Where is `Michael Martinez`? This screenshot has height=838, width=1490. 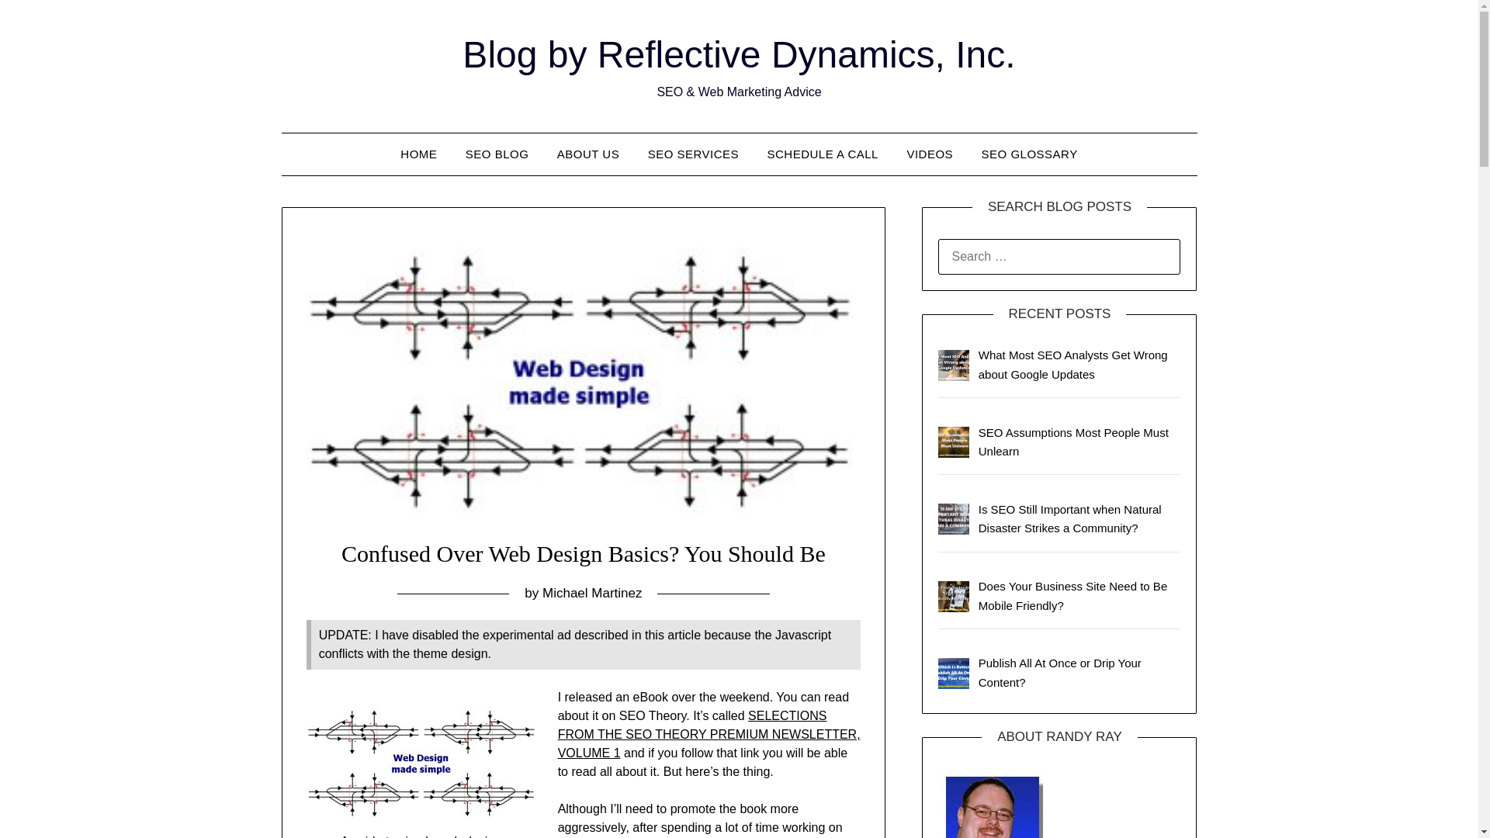 Michael Martinez is located at coordinates (591, 593).